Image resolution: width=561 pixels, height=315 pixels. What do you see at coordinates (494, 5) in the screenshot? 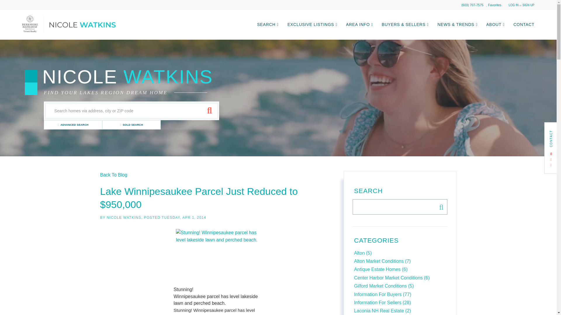
I see `Favorites` at bounding box center [494, 5].